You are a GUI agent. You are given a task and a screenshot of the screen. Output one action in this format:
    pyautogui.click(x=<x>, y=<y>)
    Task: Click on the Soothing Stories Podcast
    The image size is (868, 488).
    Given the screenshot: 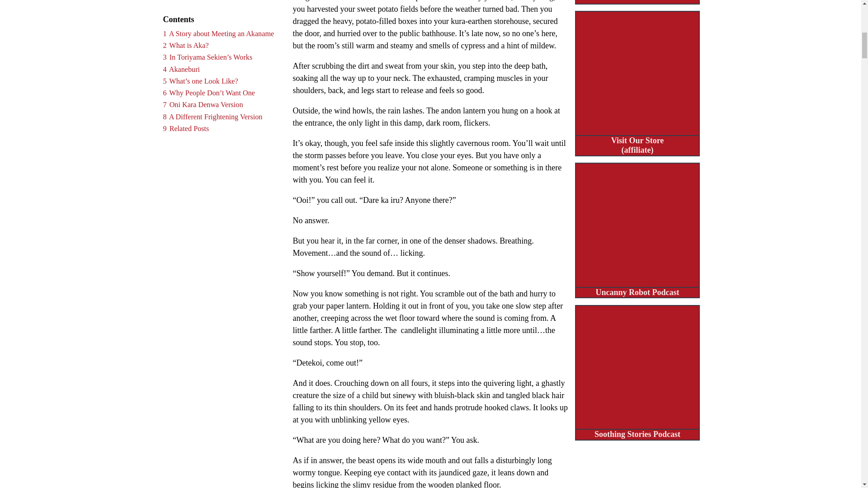 What is the action you would take?
    pyautogui.click(x=637, y=376)
    